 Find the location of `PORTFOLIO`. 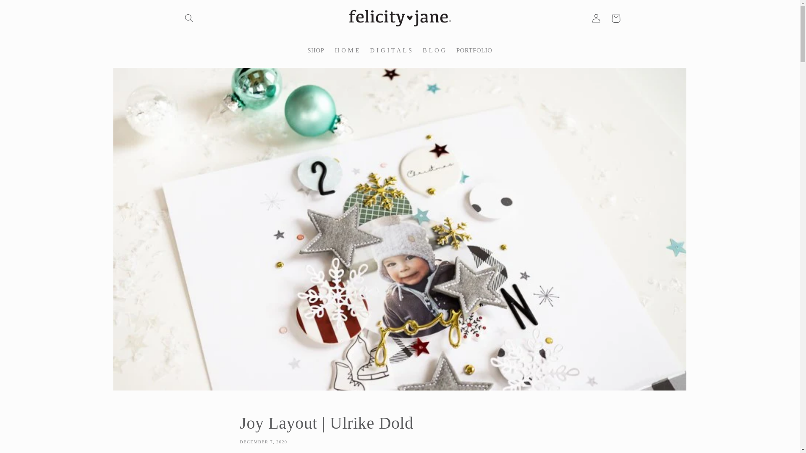

PORTFOLIO is located at coordinates (474, 50).